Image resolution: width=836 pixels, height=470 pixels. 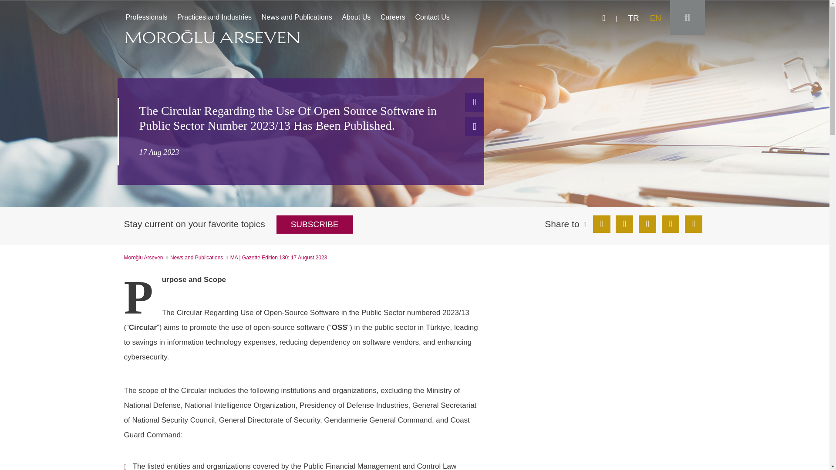 I want to click on TOGGLE SEARCH, so click(x=601, y=224).